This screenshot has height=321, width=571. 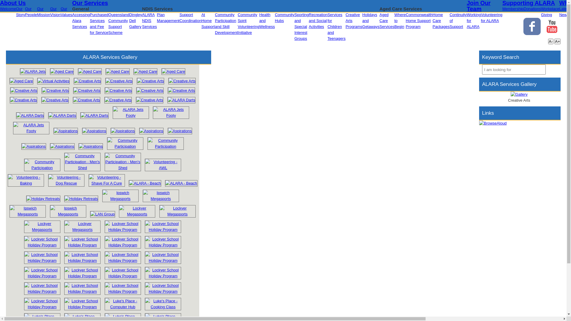 I want to click on Our Story, so click(x=21, y=12).